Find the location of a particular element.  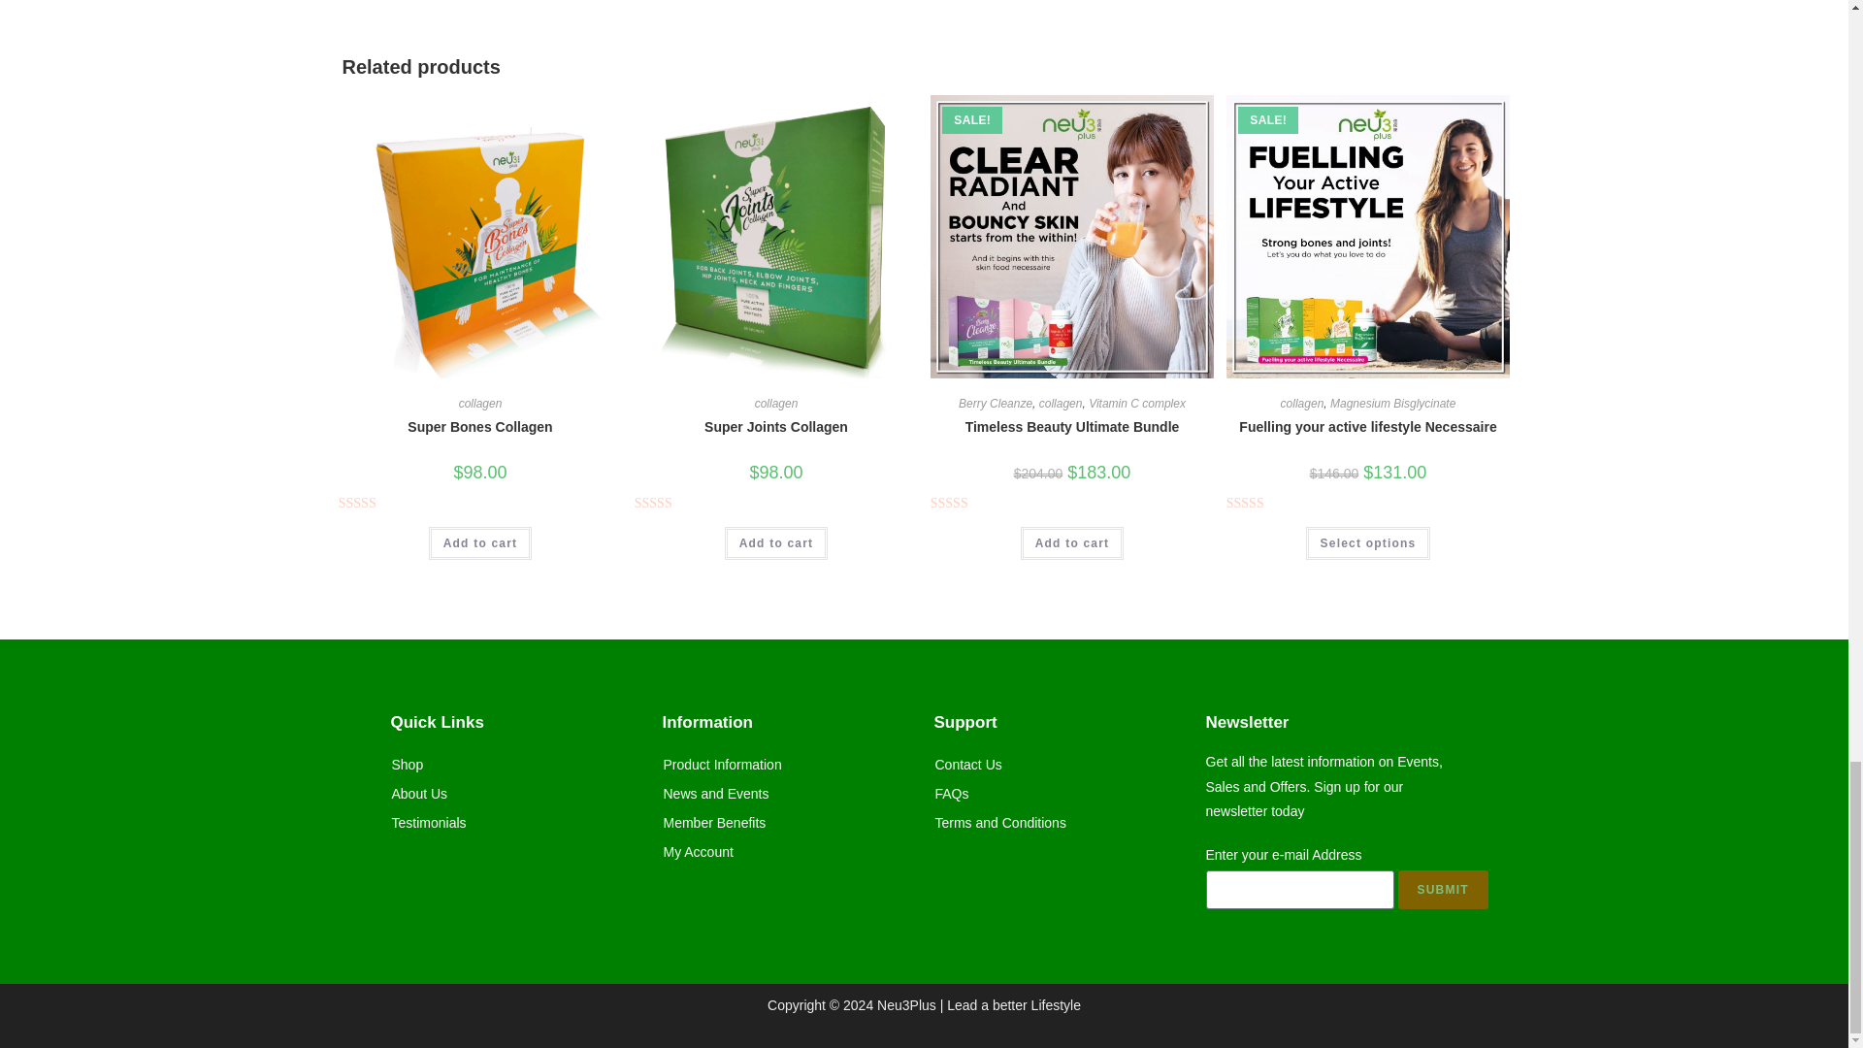

Minimum qty is 1 is located at coordinates (480, 543).